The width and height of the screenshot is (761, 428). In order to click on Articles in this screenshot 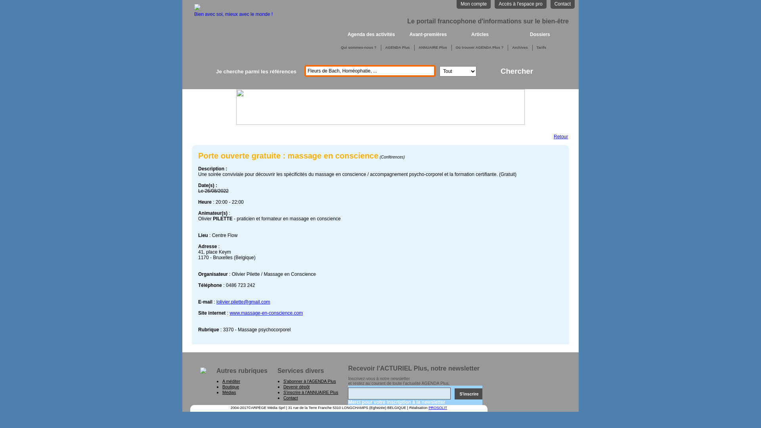, I will do `click(497, 35)`.